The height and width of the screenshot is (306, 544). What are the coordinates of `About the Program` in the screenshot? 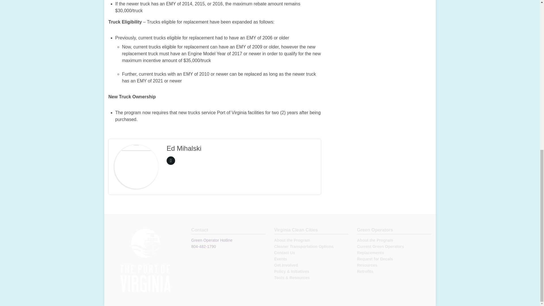 It's located at (375, 240).